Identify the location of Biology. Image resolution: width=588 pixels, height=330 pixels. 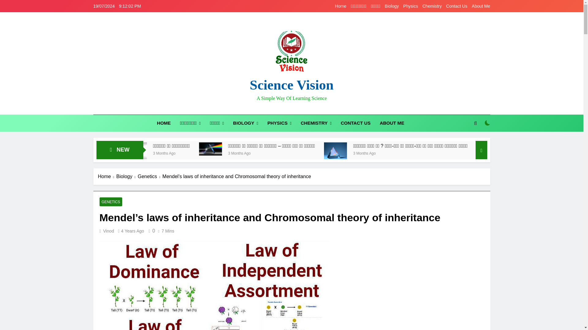
(391, 6).